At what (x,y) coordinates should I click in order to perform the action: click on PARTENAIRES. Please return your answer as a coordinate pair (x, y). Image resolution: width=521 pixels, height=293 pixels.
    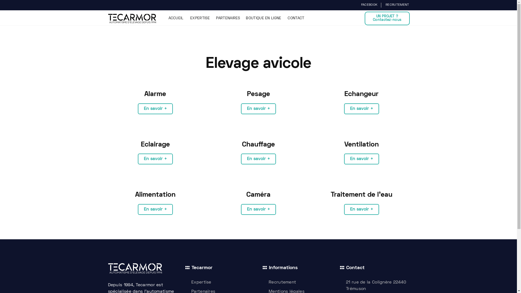
    Looking at the image, I should click on (228, 18).